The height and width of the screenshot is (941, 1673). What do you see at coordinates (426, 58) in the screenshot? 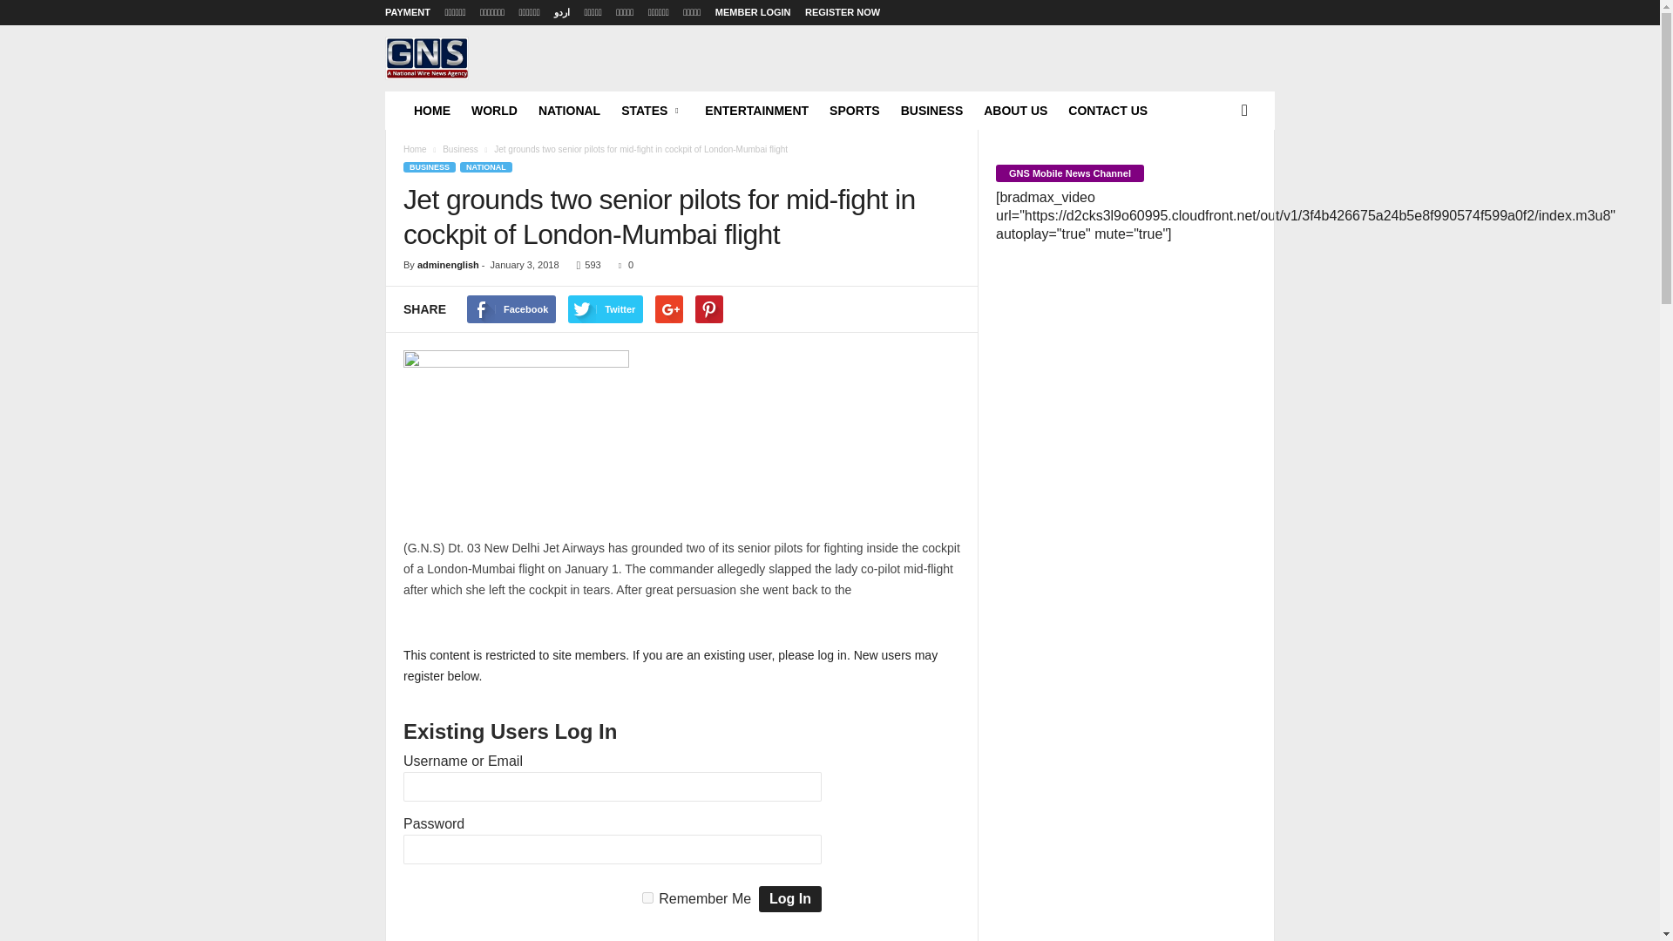
I see `GNS News` at bounding box center [426, 58].